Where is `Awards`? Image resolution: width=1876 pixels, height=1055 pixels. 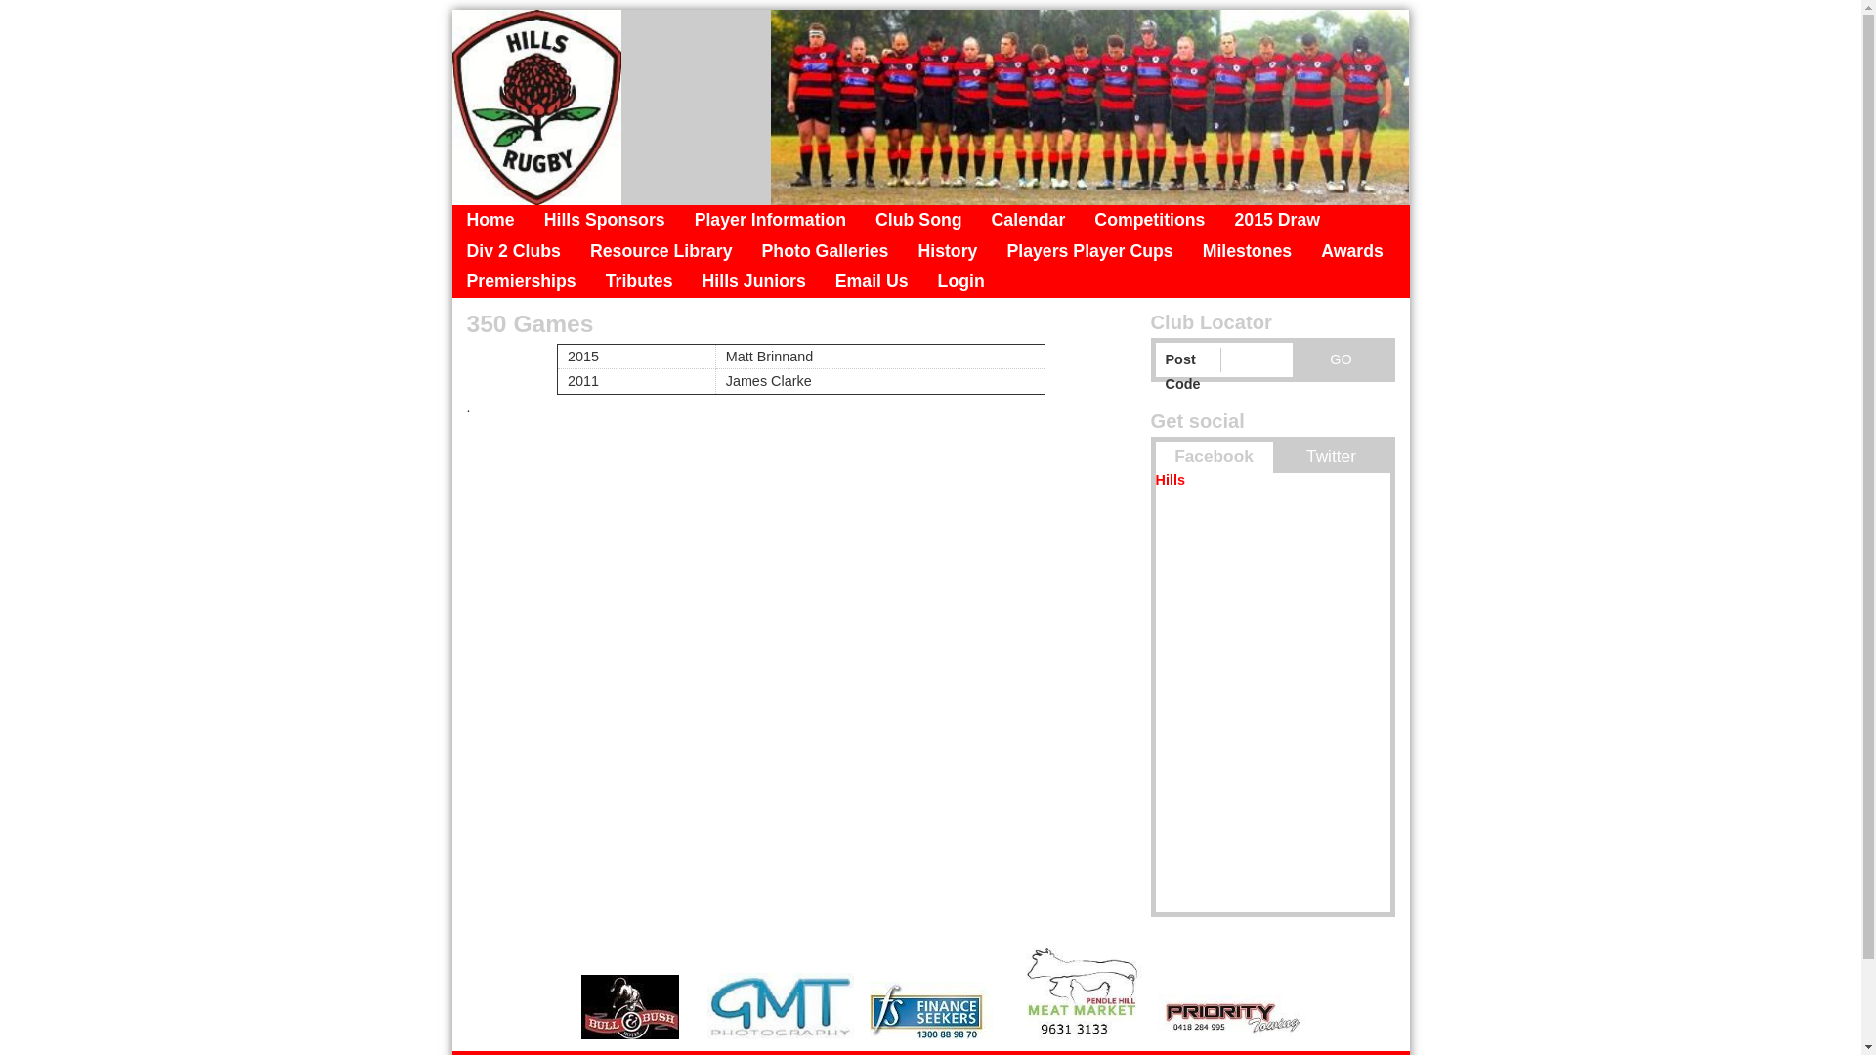
Awards is located at coordinates (1352, 252).